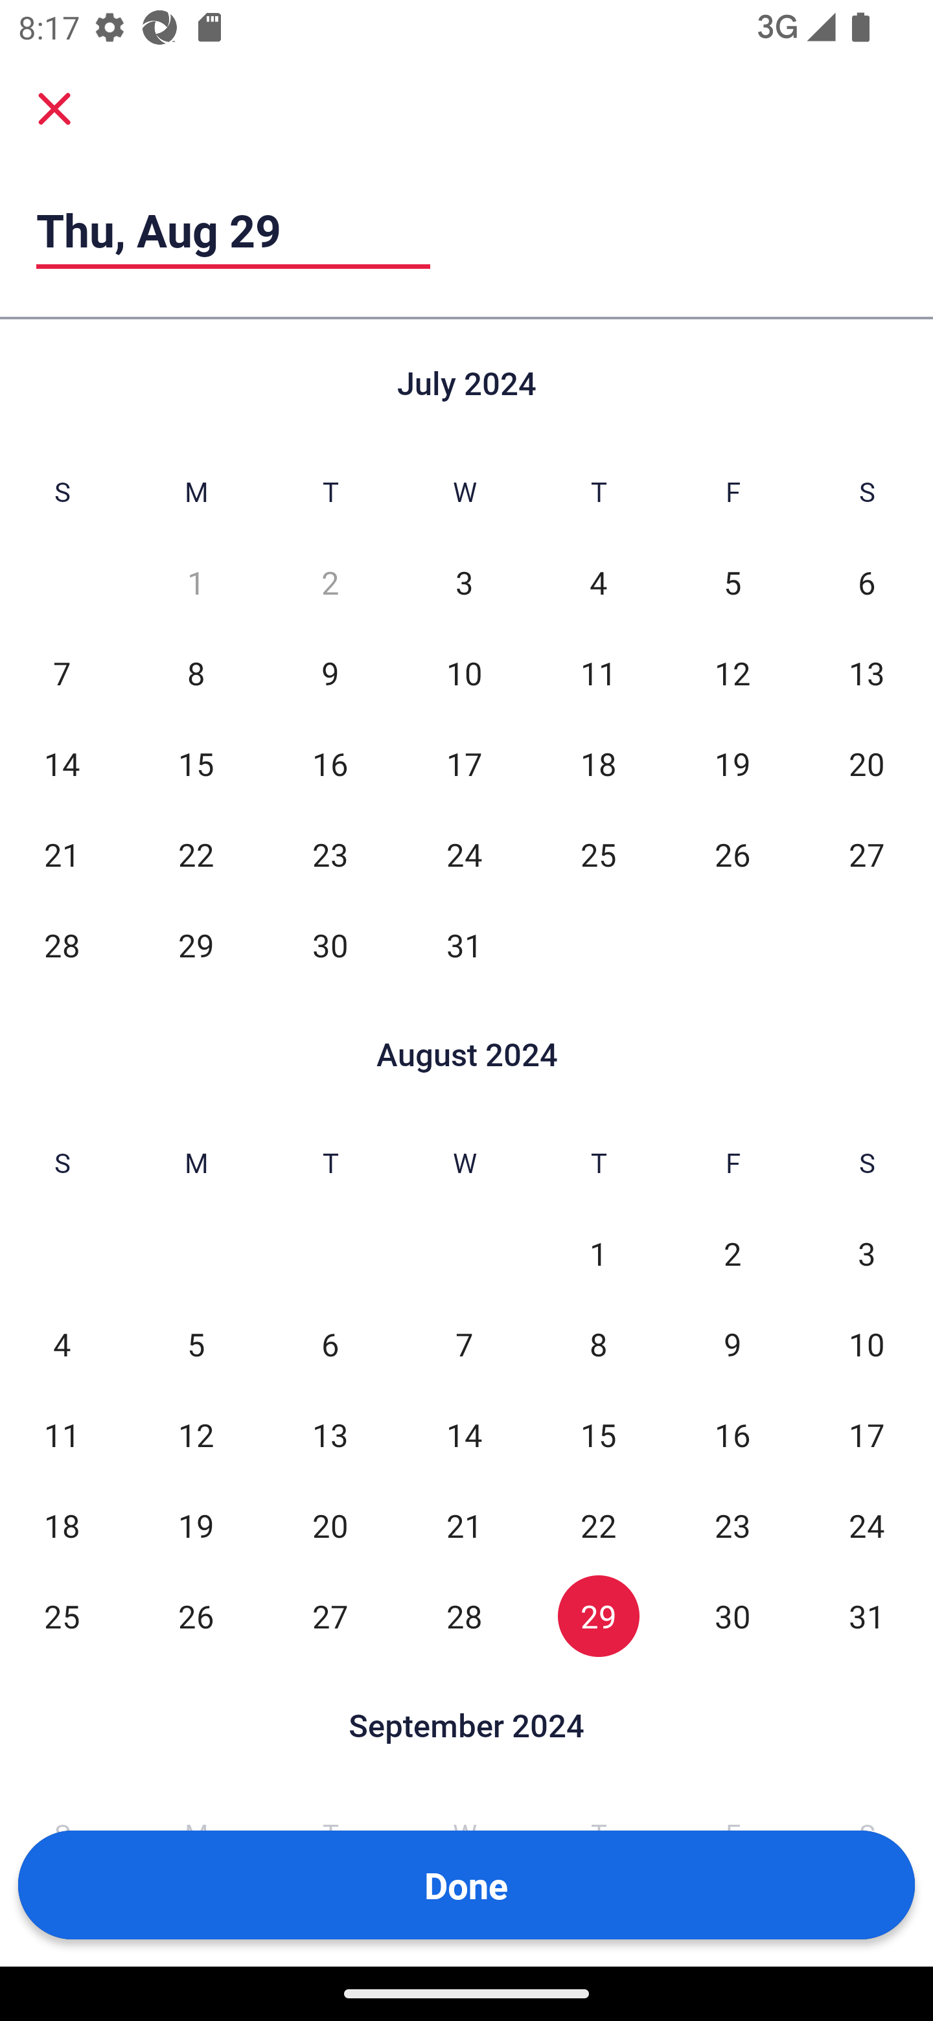  What do you see at coordinates (196, 944) in the screenshot?
I see `29 Mon, Jul 29, Not Selected` at bounding box center [196, 944].